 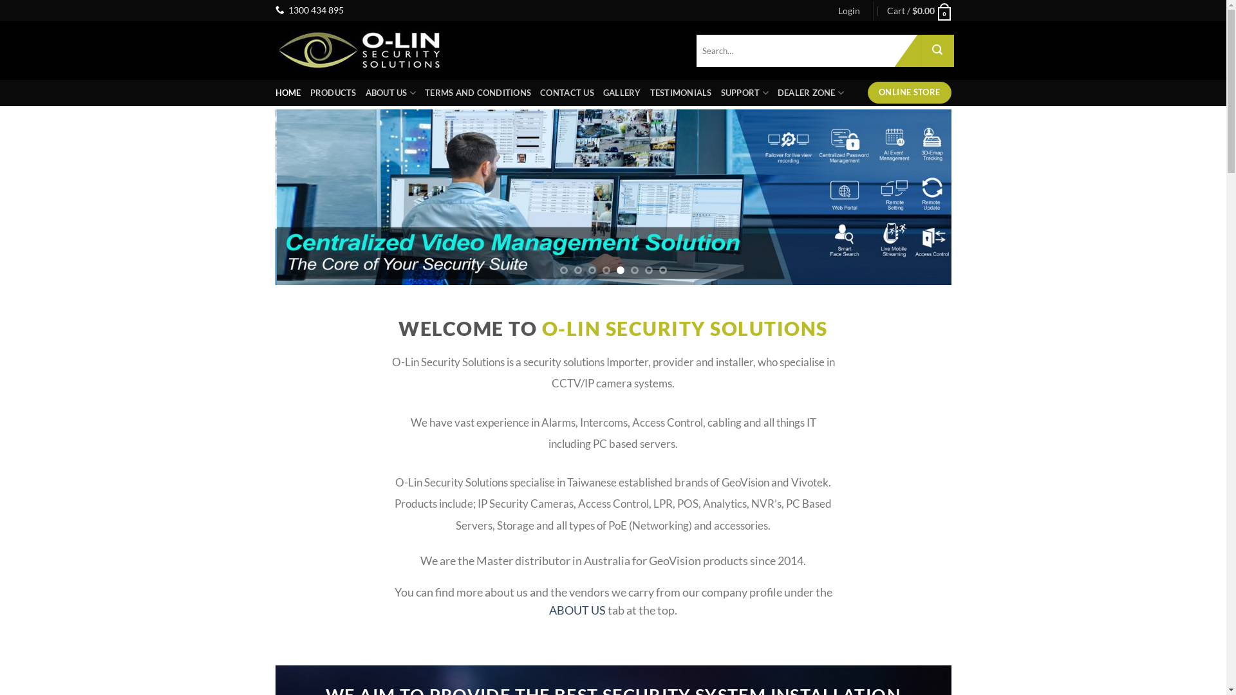 I want to click on ABOUT US, so click(x=391, y=93).